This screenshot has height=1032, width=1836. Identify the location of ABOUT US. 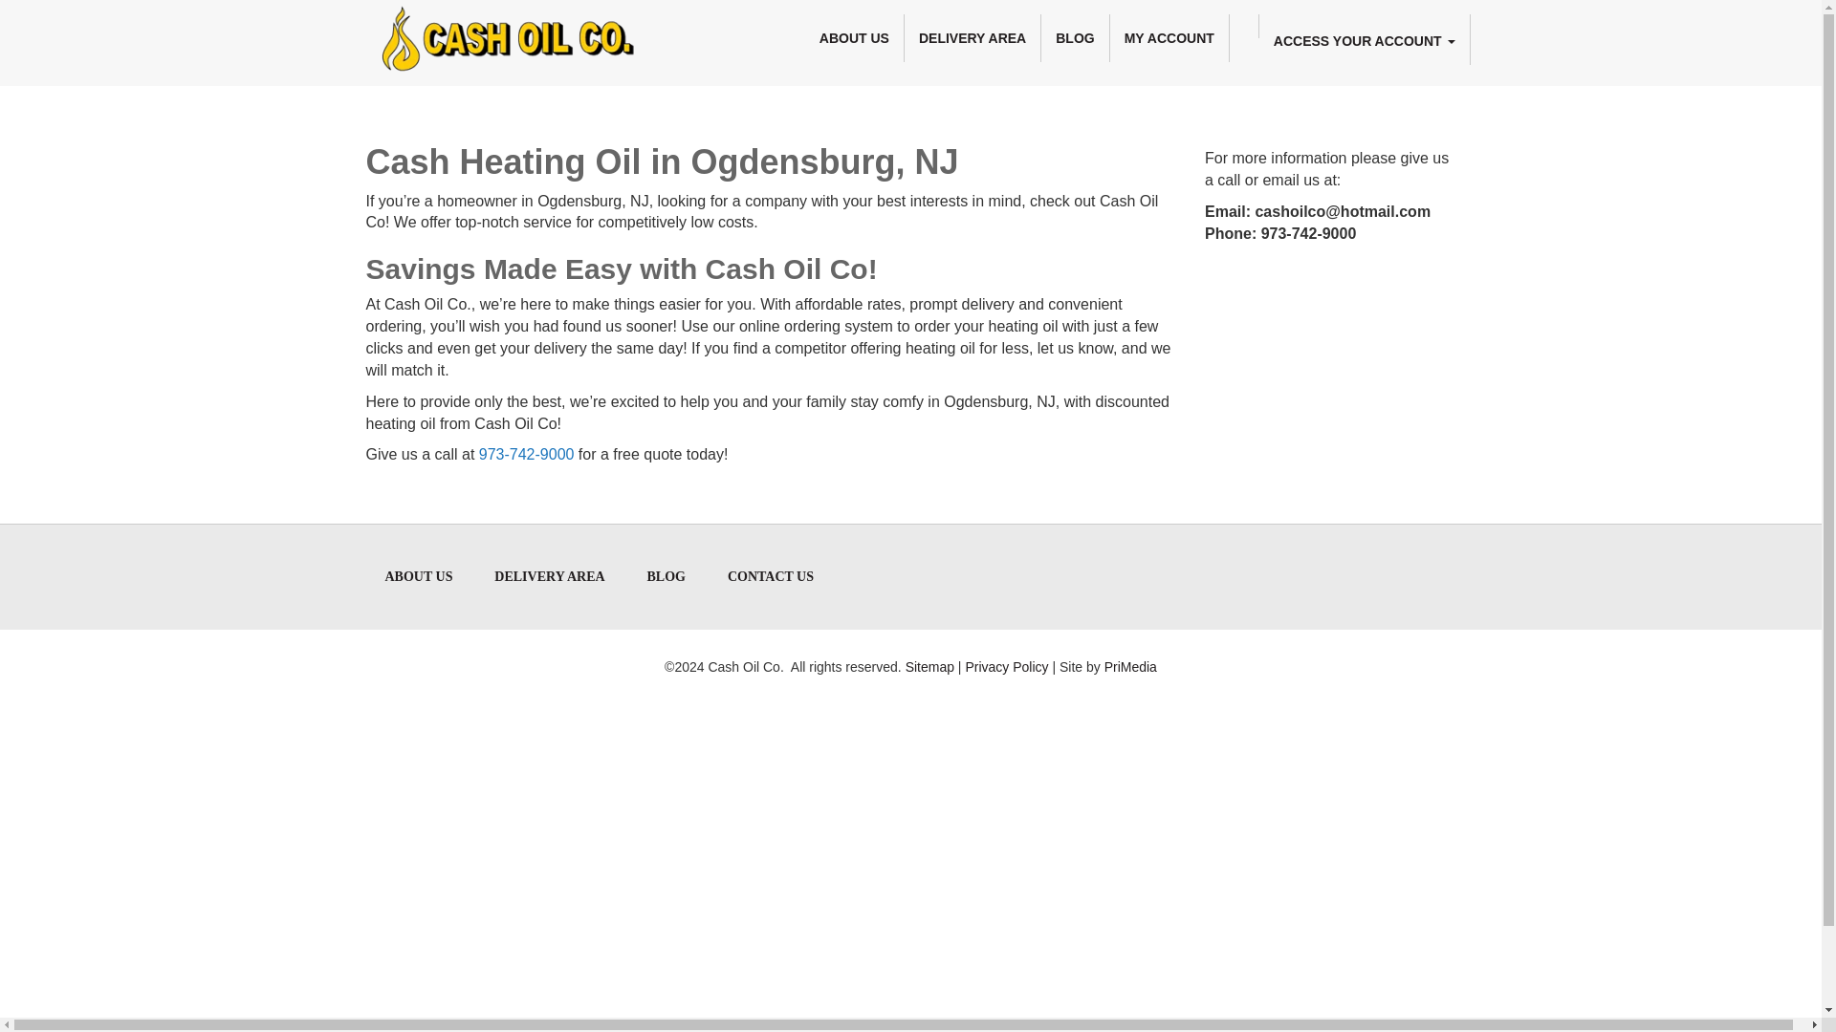
(419, 576).